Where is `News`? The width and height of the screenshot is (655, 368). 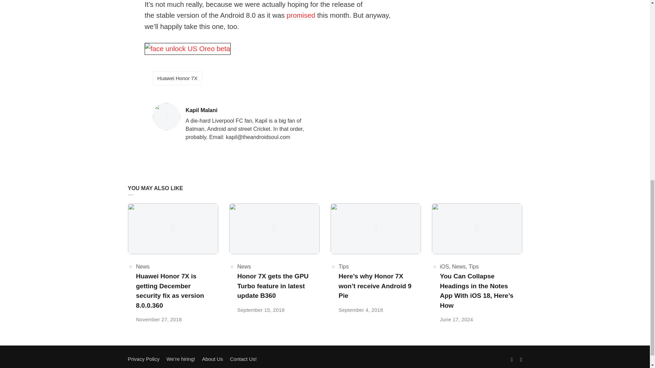
News is located at coordinates (244, 266).